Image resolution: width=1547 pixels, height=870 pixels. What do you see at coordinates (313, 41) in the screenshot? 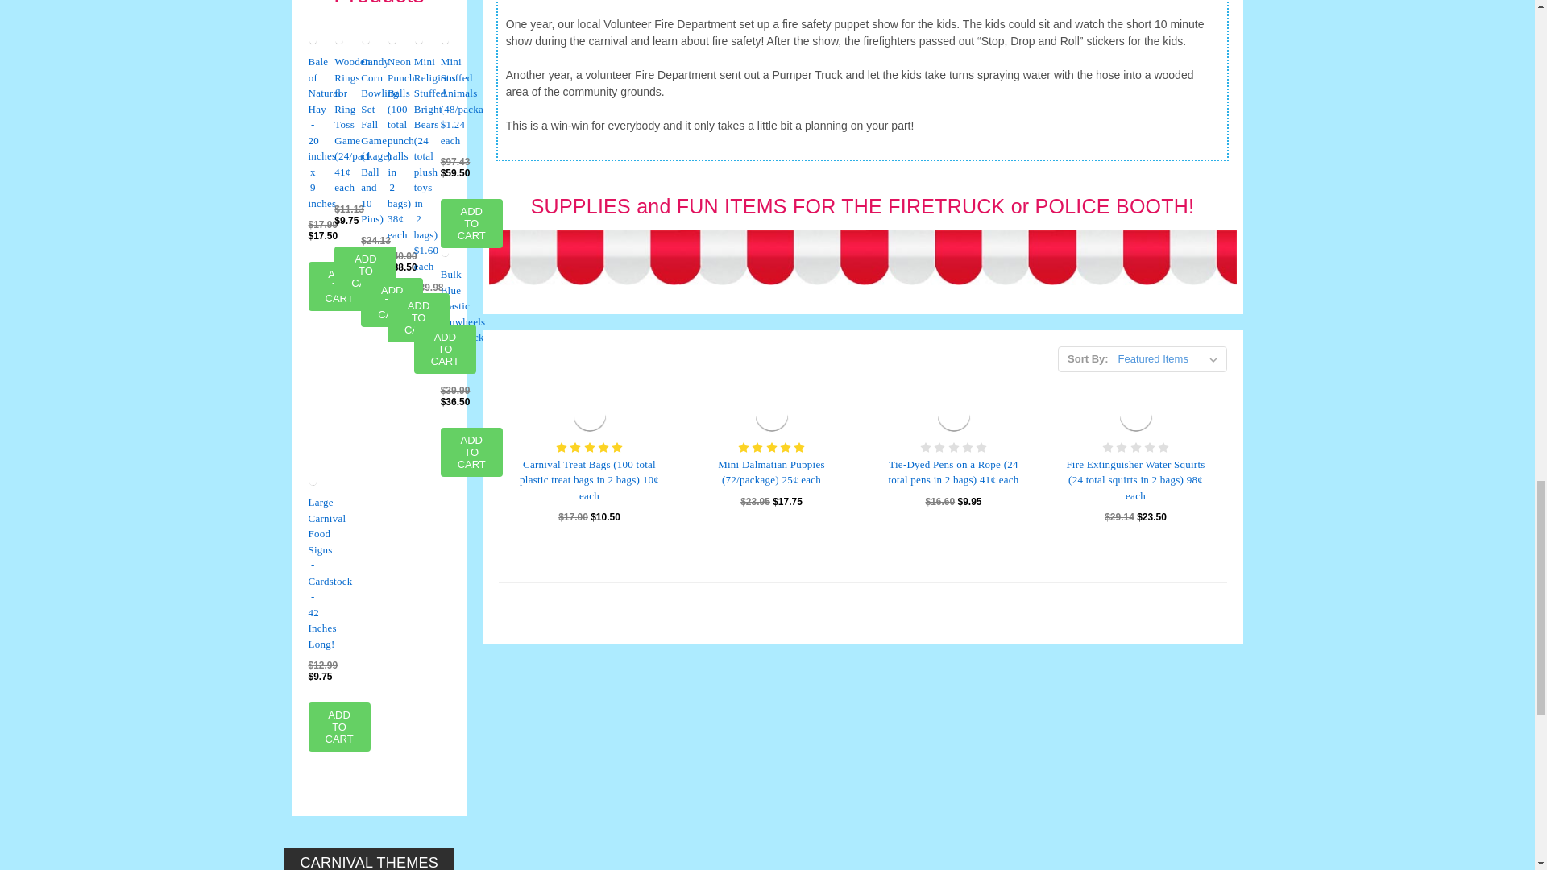
I see `Natural Bale of Hay` at bounding box center [313, 41].